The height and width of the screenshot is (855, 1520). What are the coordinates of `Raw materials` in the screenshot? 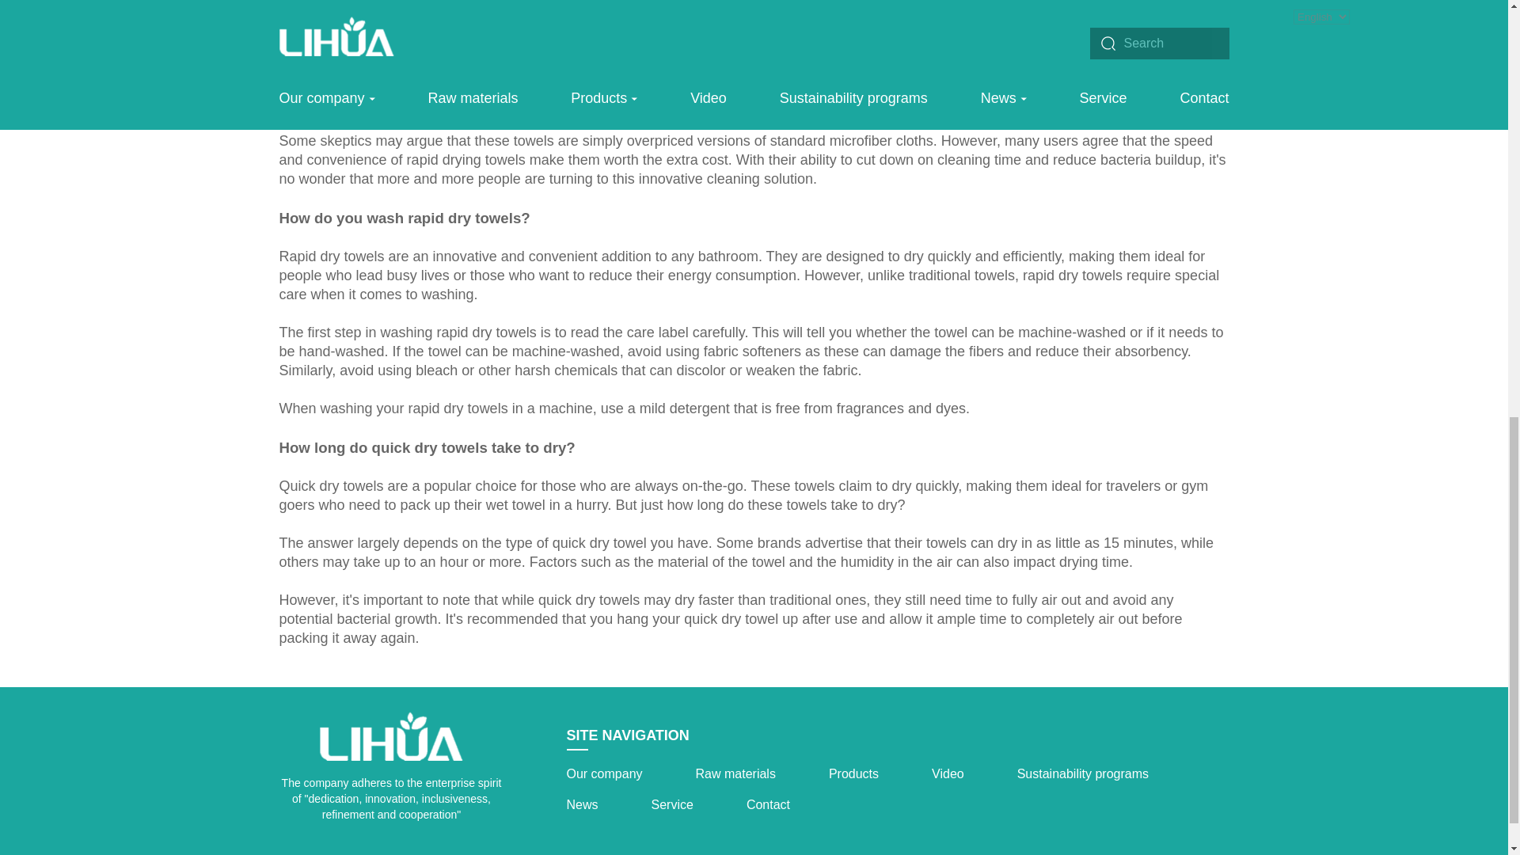 It's located at (735, 774).